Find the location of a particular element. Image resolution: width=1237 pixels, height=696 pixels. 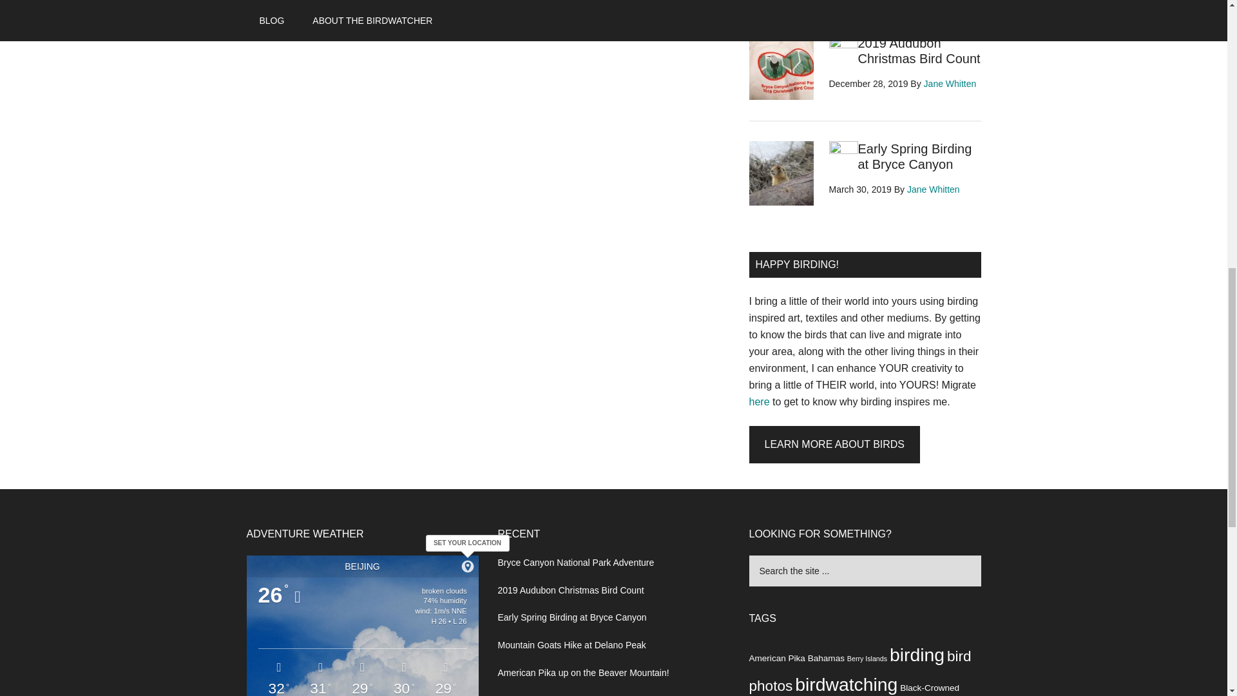

Jane Whitten is located at coordinates (950, 84).